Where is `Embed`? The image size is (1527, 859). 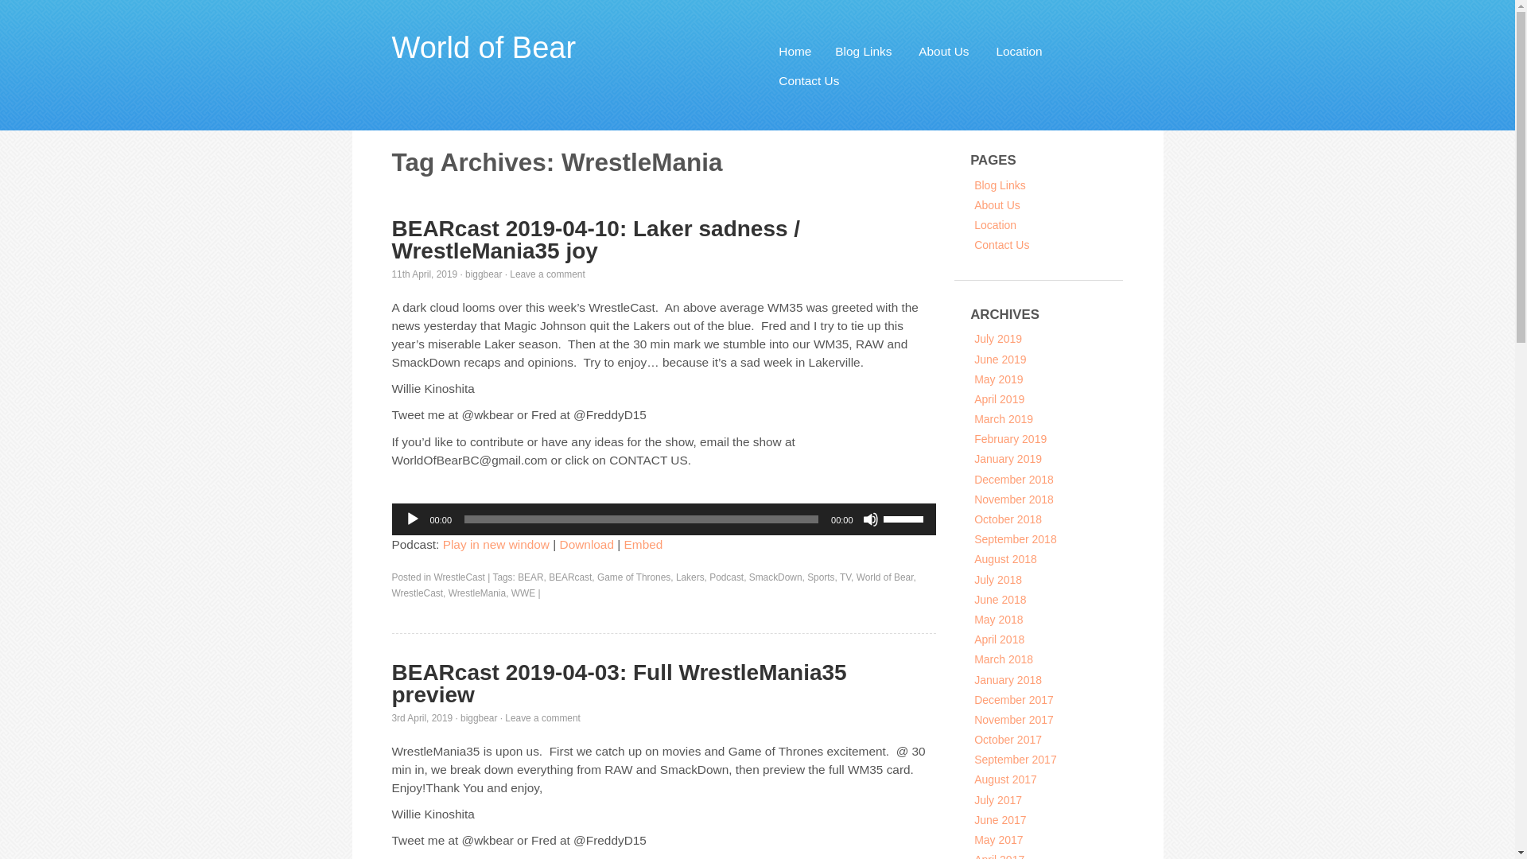 Embed is located at coordinates (643, 544).